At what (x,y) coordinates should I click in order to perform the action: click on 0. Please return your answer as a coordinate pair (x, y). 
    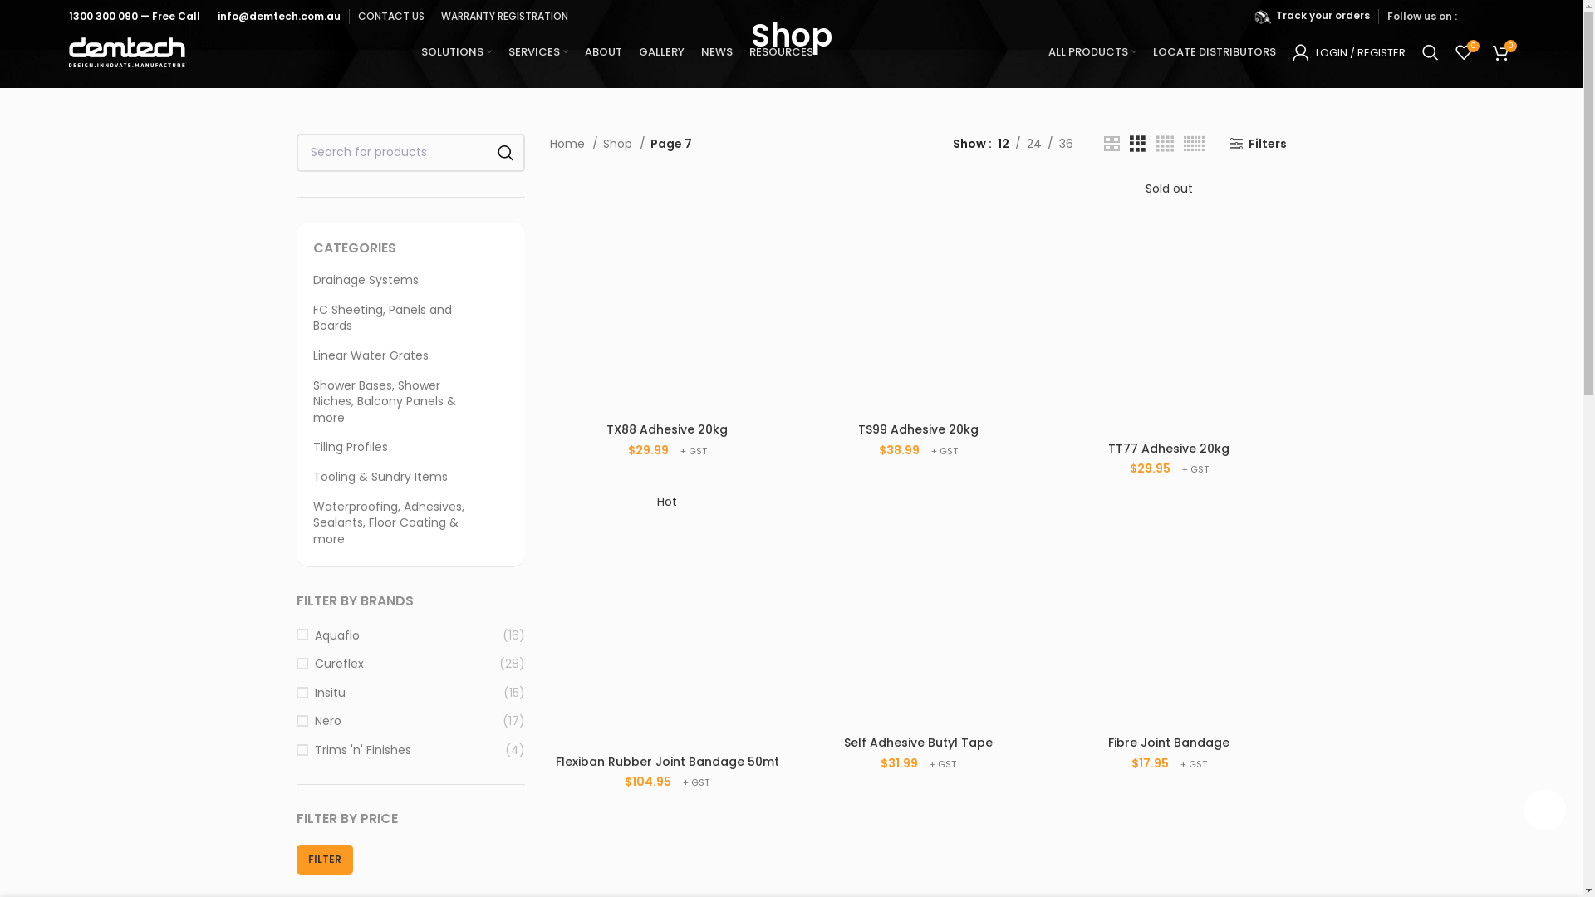
    Looking at the image, I should click on (1501, 52).